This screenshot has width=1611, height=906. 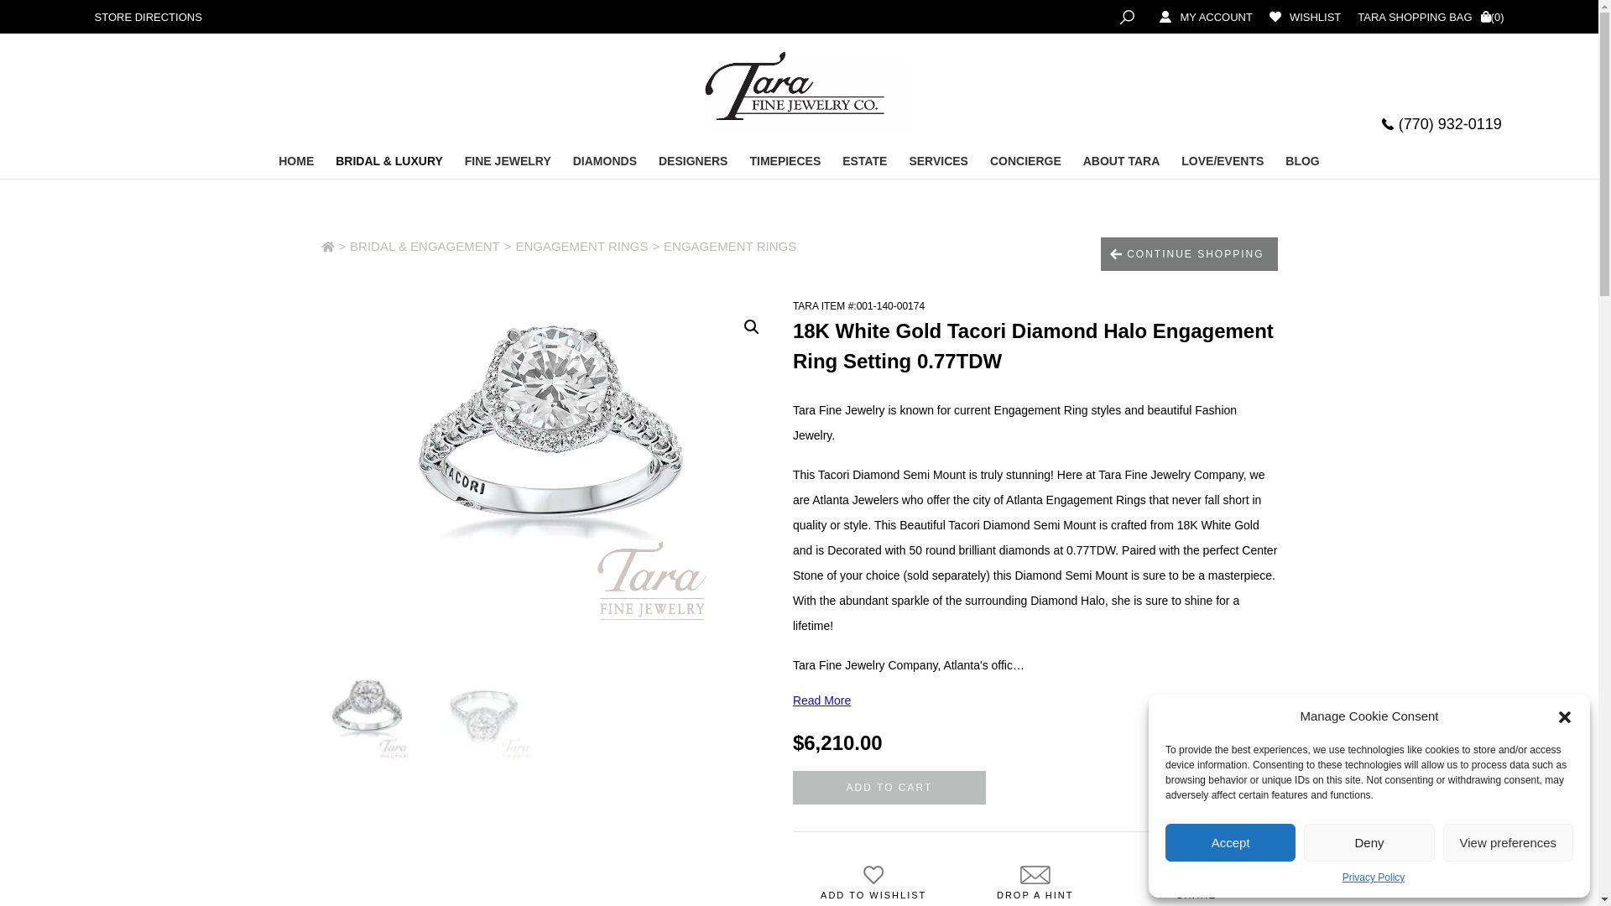 What do you see at coordinates (148, 17) in the screenshot?
I see `STORE DIRECTIONS` at bounding box center [148, 17].